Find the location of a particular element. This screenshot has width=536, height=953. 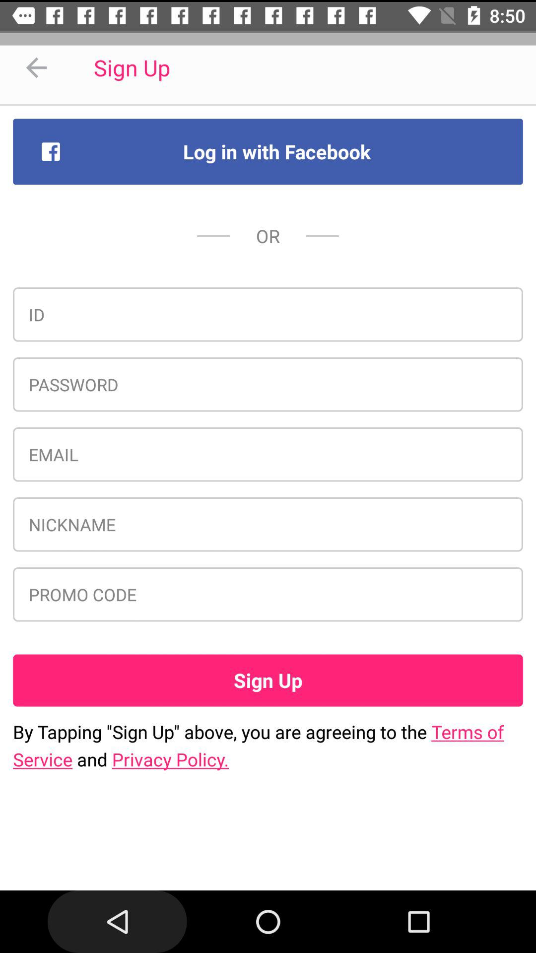

flip to the log in with item is located at coordinates (268, 151).